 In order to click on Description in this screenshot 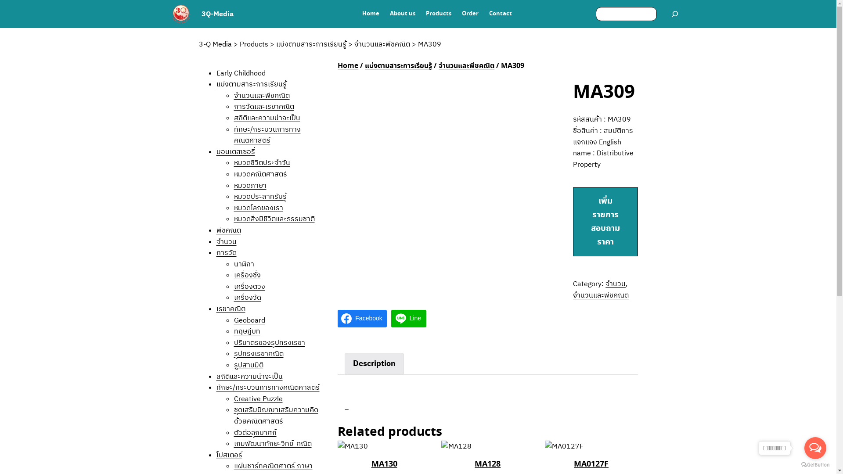, I will do `click(374, 363)`.